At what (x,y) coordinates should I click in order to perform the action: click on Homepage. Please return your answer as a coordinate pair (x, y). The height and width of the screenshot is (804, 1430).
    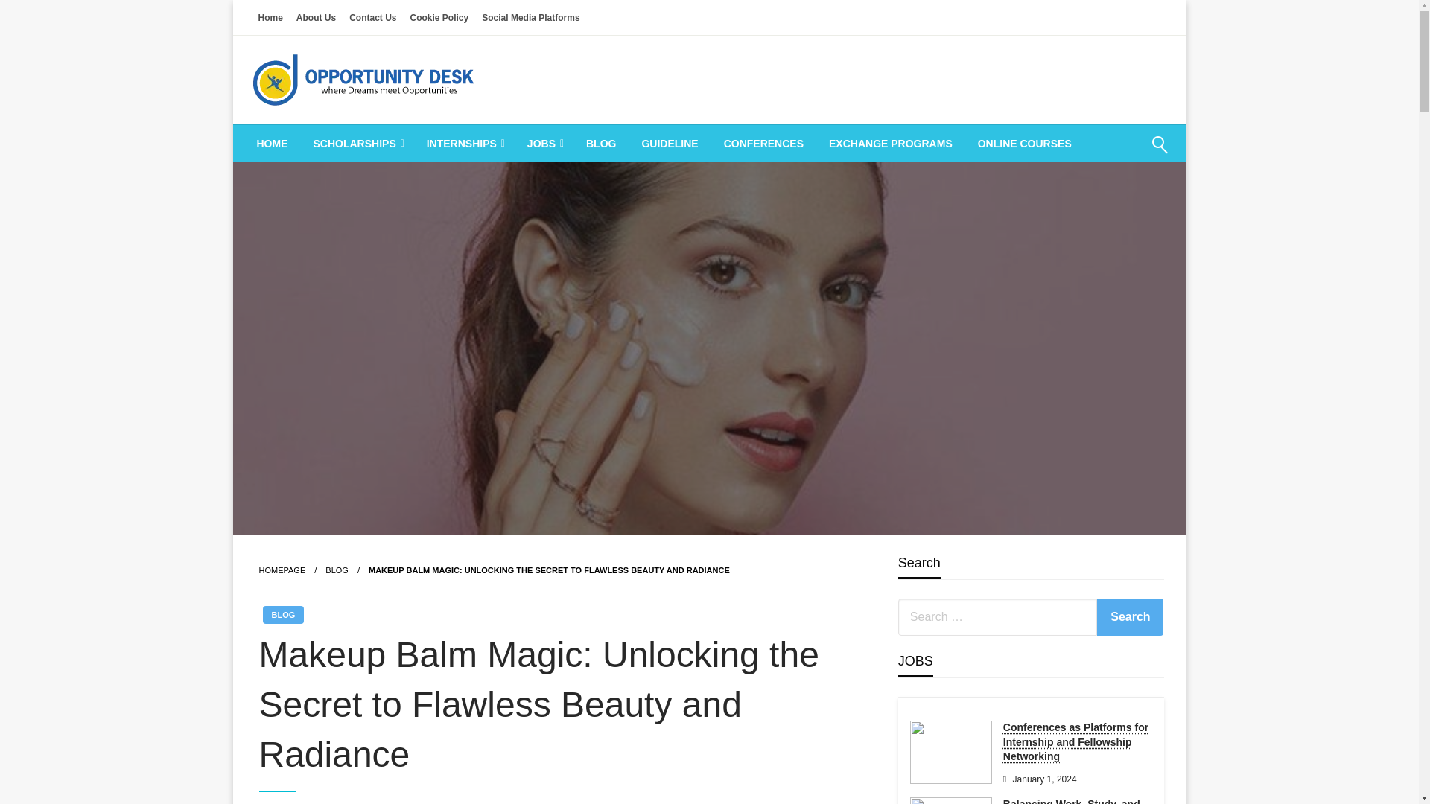
    Looking at the image, I should click on (282, 570).